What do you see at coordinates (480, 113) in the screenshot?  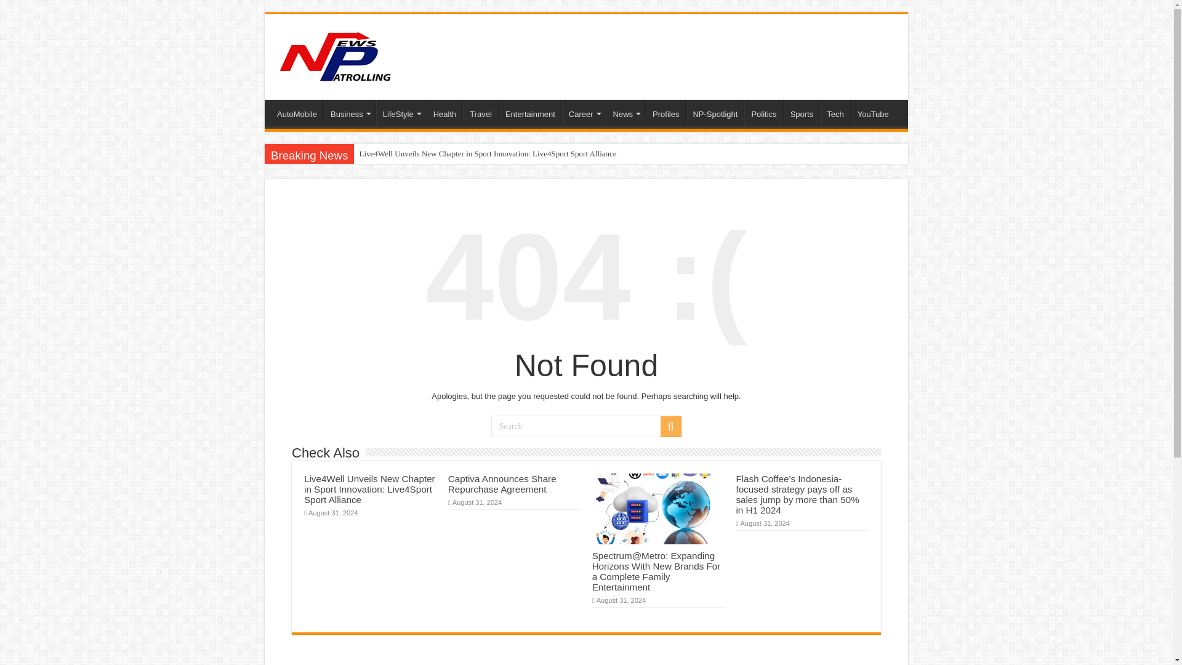 I see `Travel` at bounding box center [480, 113].